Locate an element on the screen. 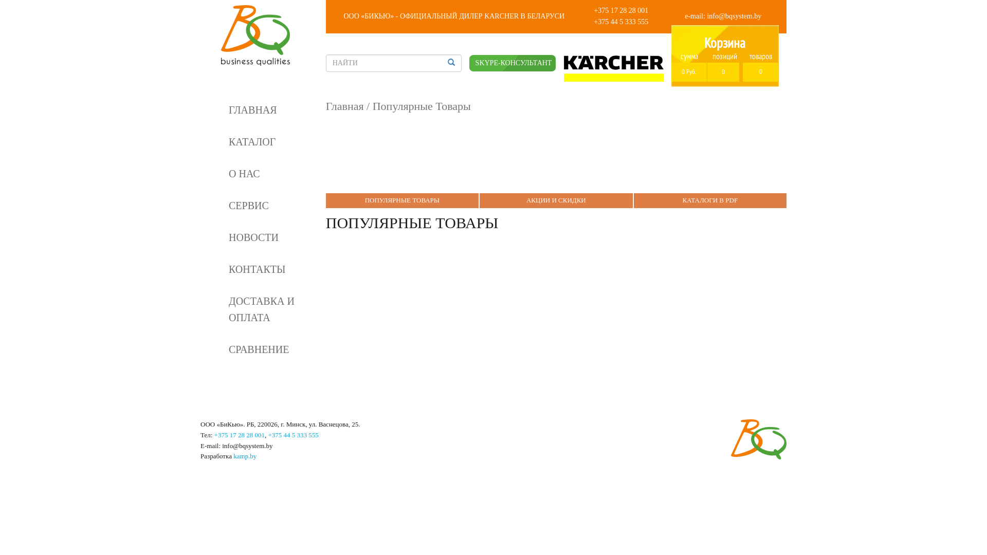  +375 44 5 333 555 is located at coordinates (621, 22).